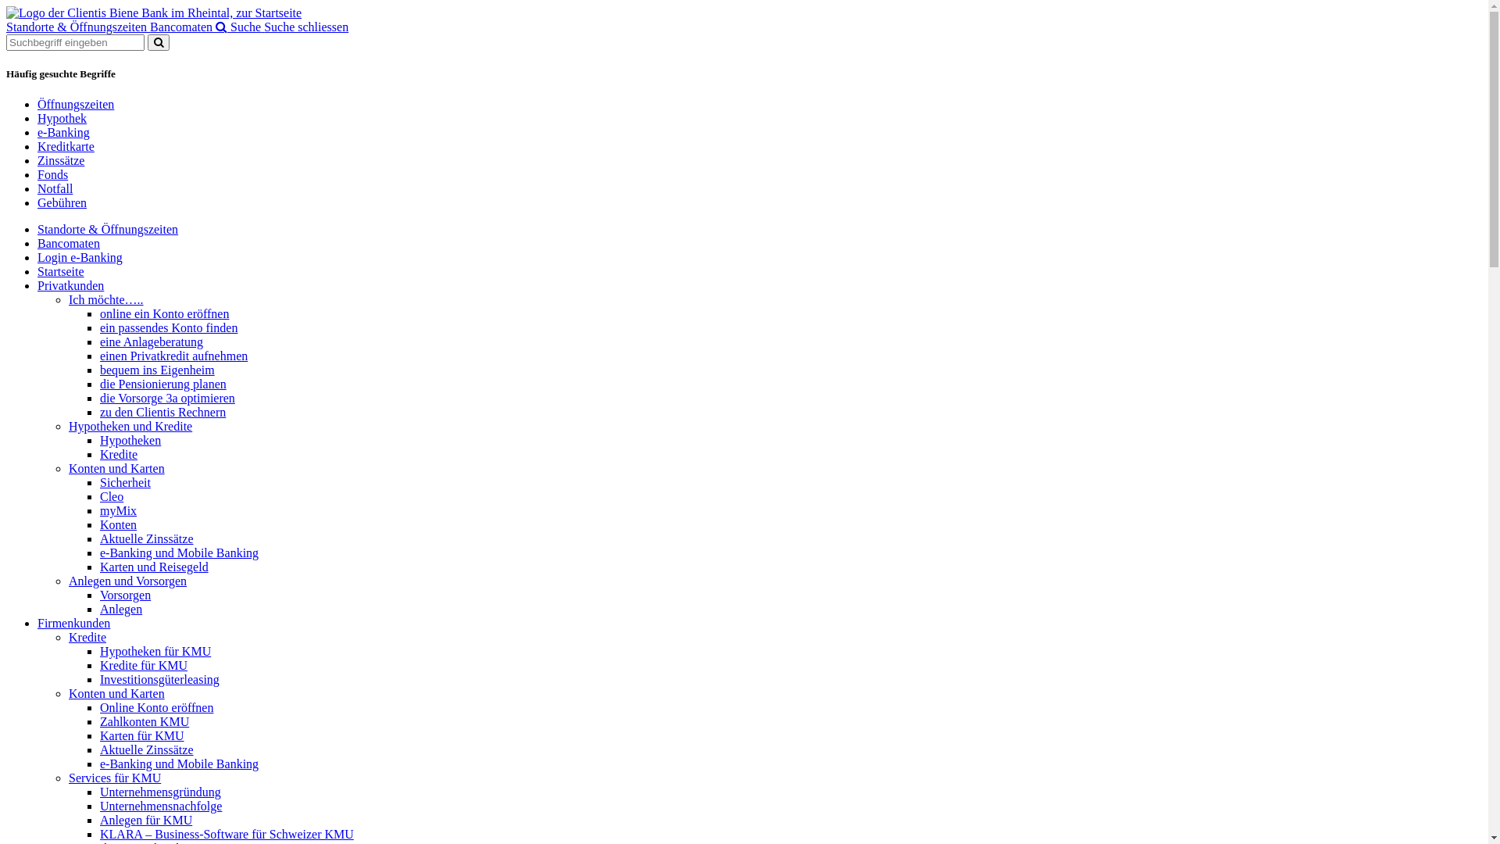  What do you see at coordinates (791, 764) in the screenshot?
I see `e-Banking und Mobile Banking` at bounding box center [791, 764].